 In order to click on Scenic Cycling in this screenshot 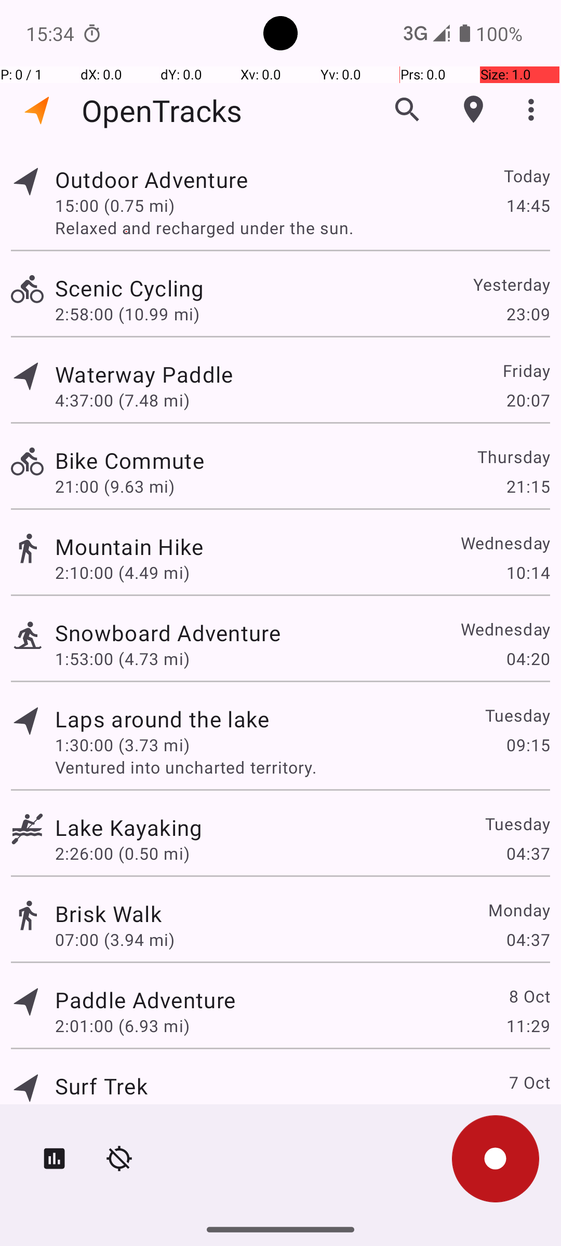, I will do `click(130, 288)`.